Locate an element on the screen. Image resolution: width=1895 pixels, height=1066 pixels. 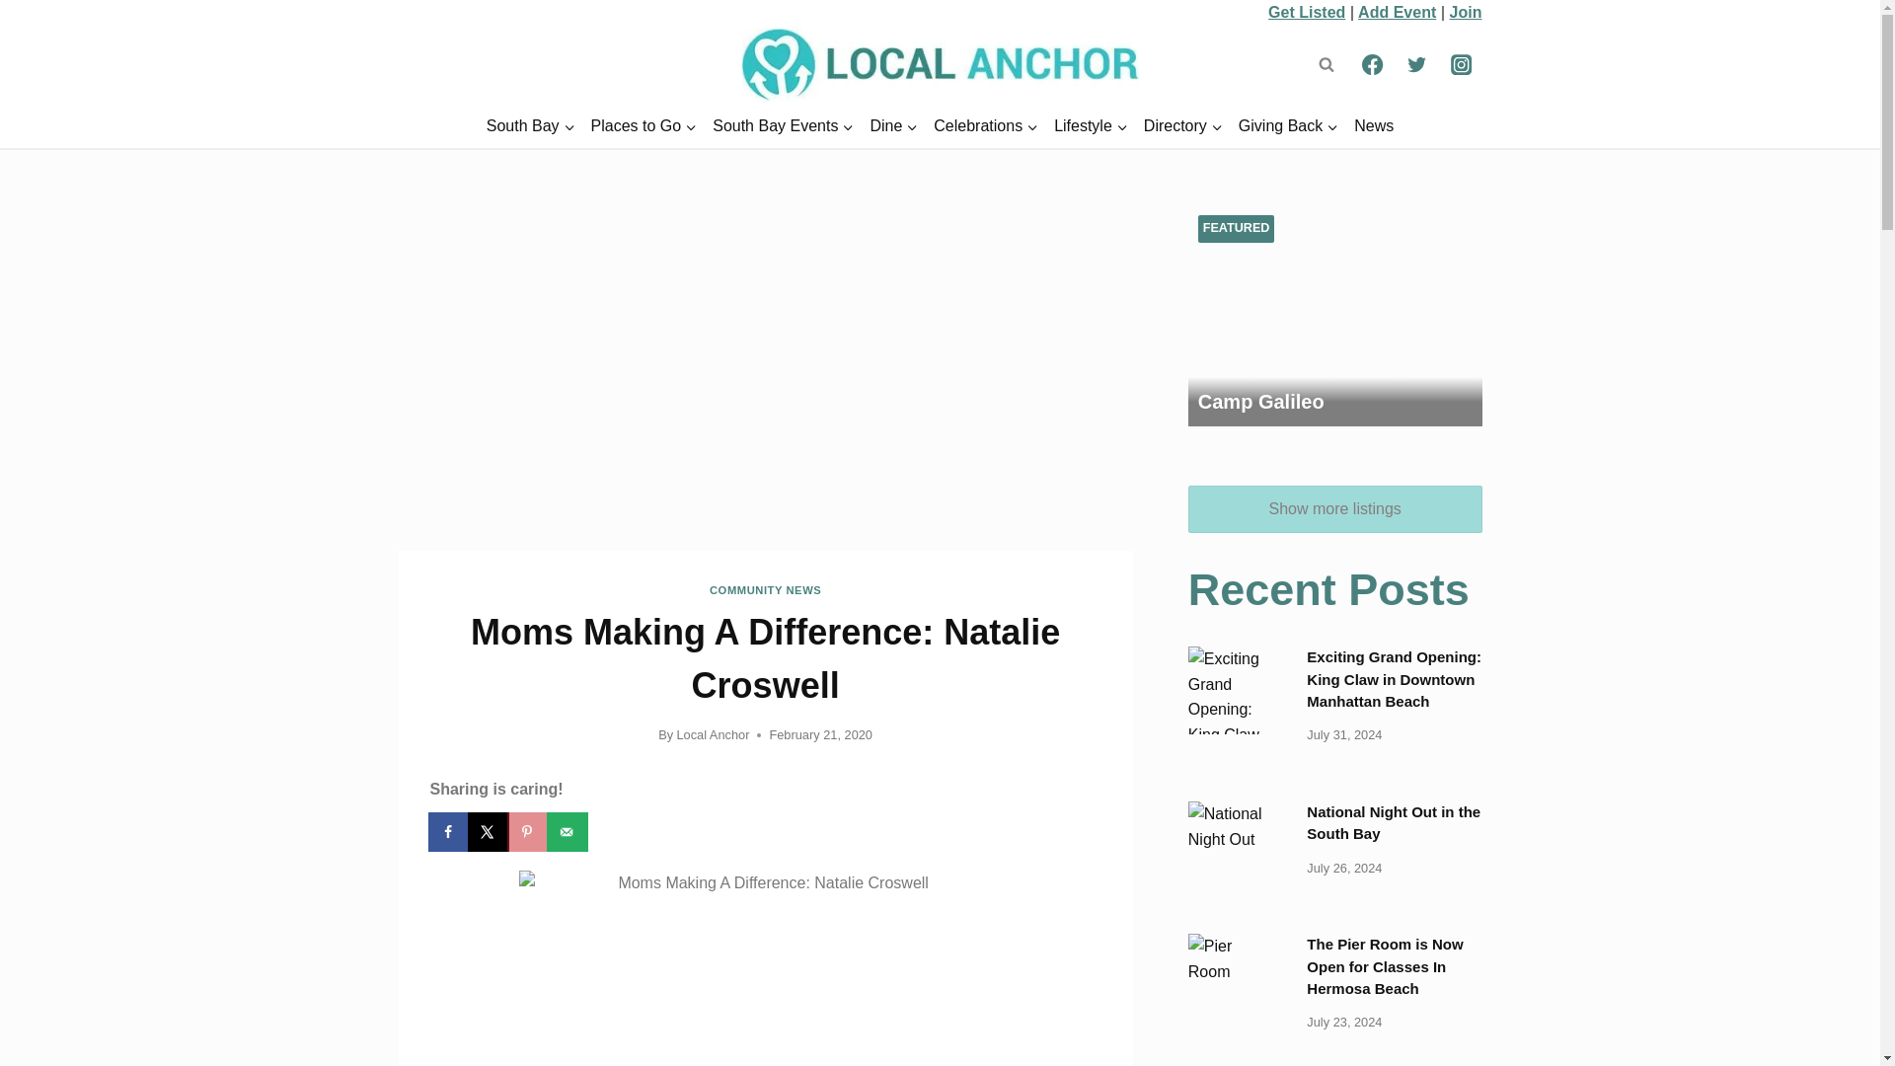
Celebrations is located at coordinates (985, 126).